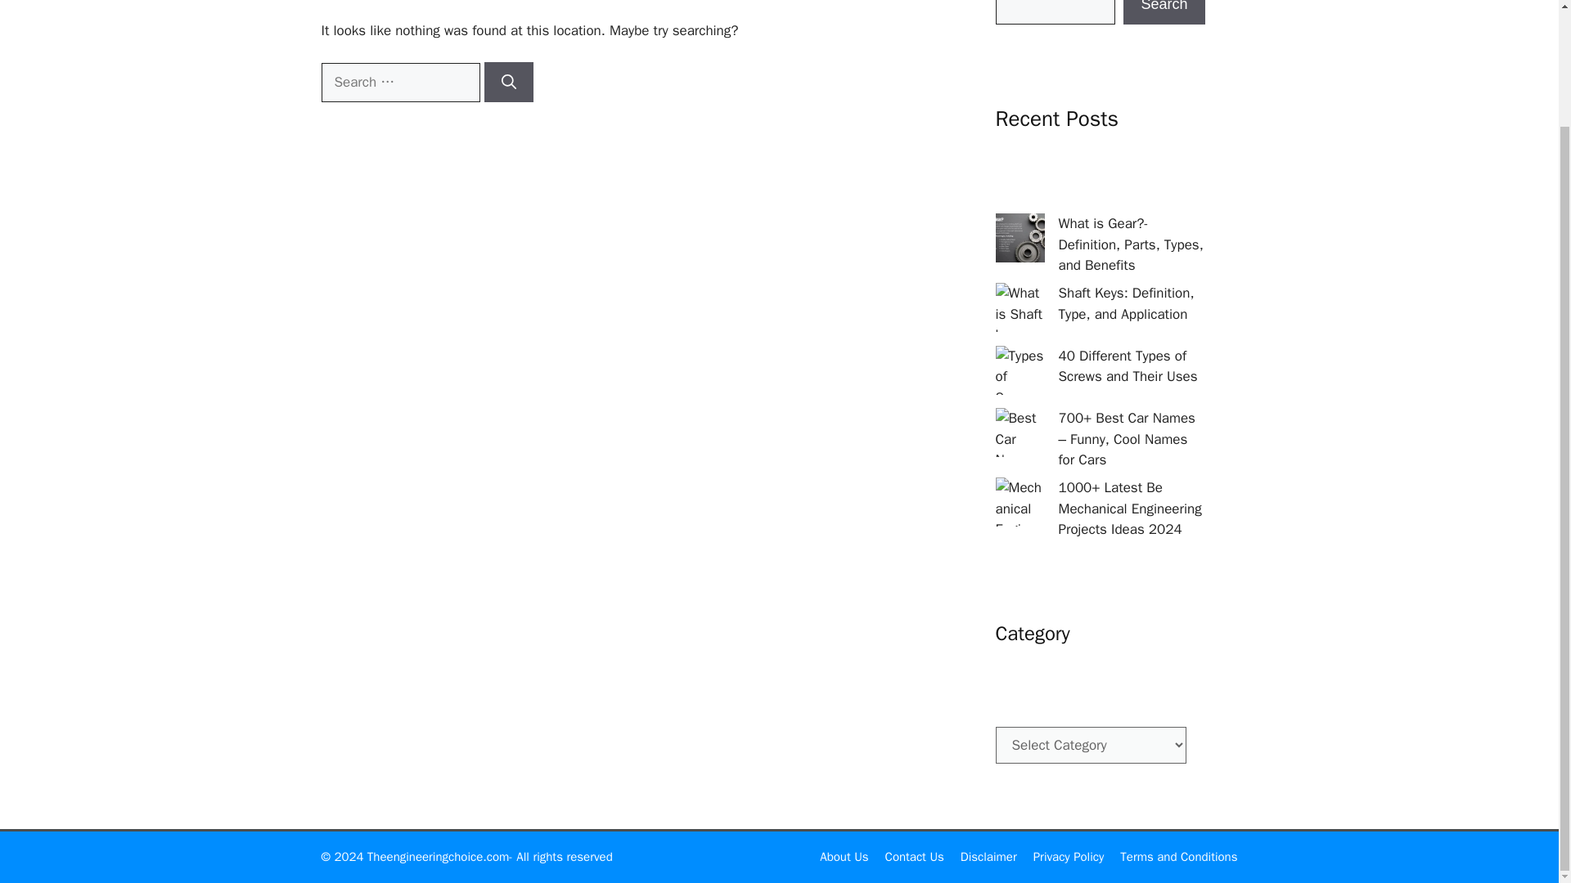  What do you see at coordinates (1126, 303) in the screenshot?
I see `Shaft Keys: Definition, Type, and Application` at bounding box center [1126, 303].